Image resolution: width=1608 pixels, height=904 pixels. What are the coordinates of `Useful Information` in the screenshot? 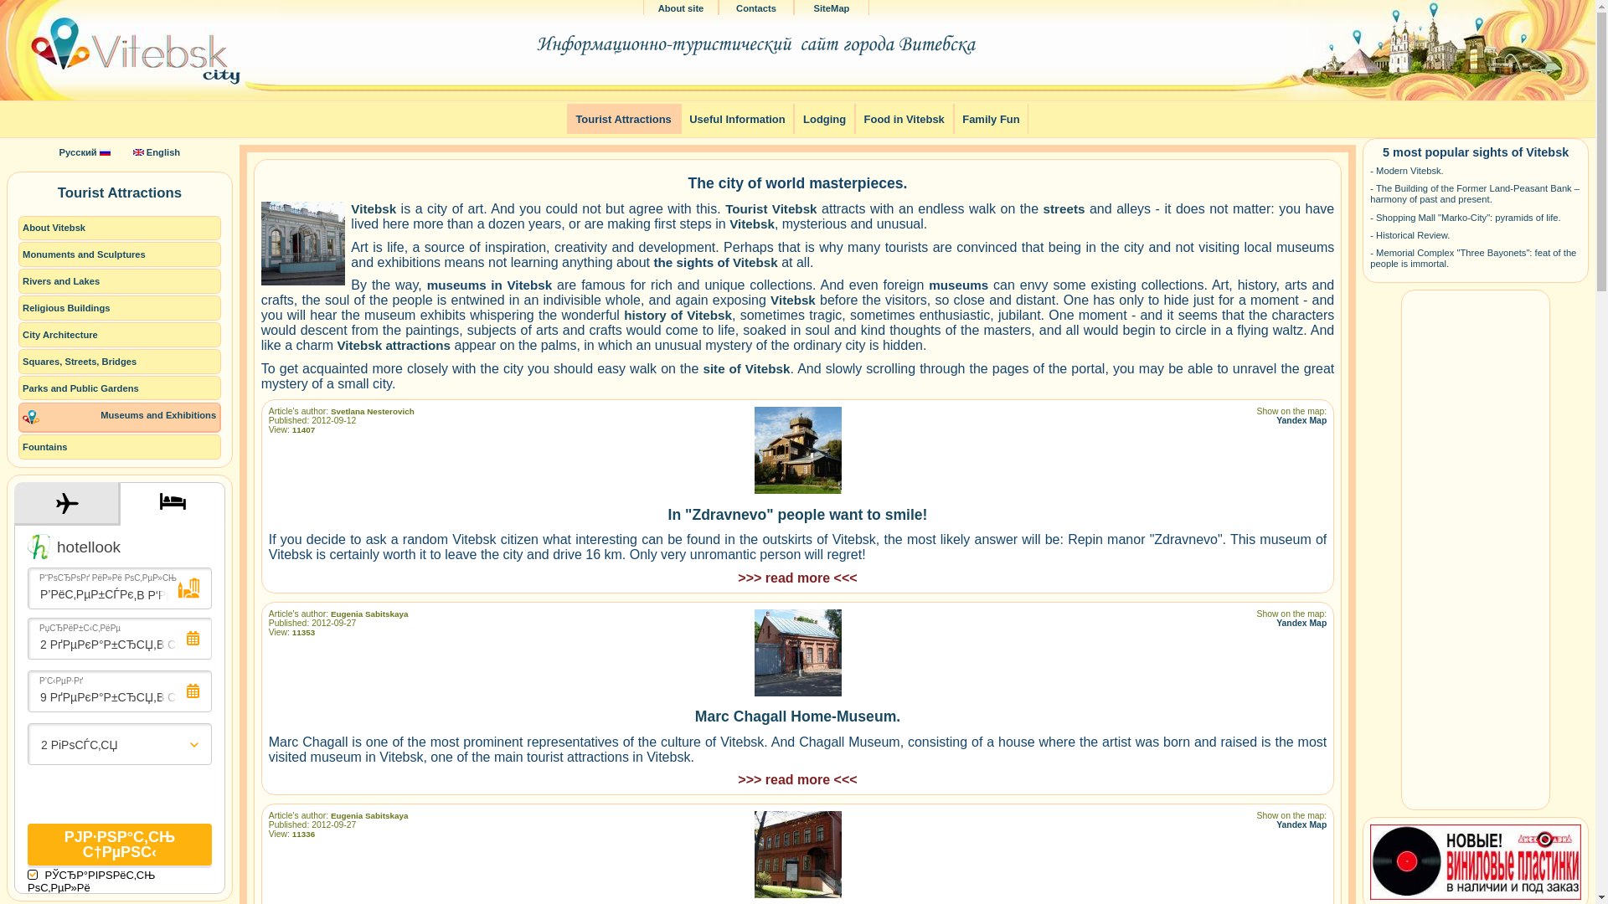 It's located at (738, 119).